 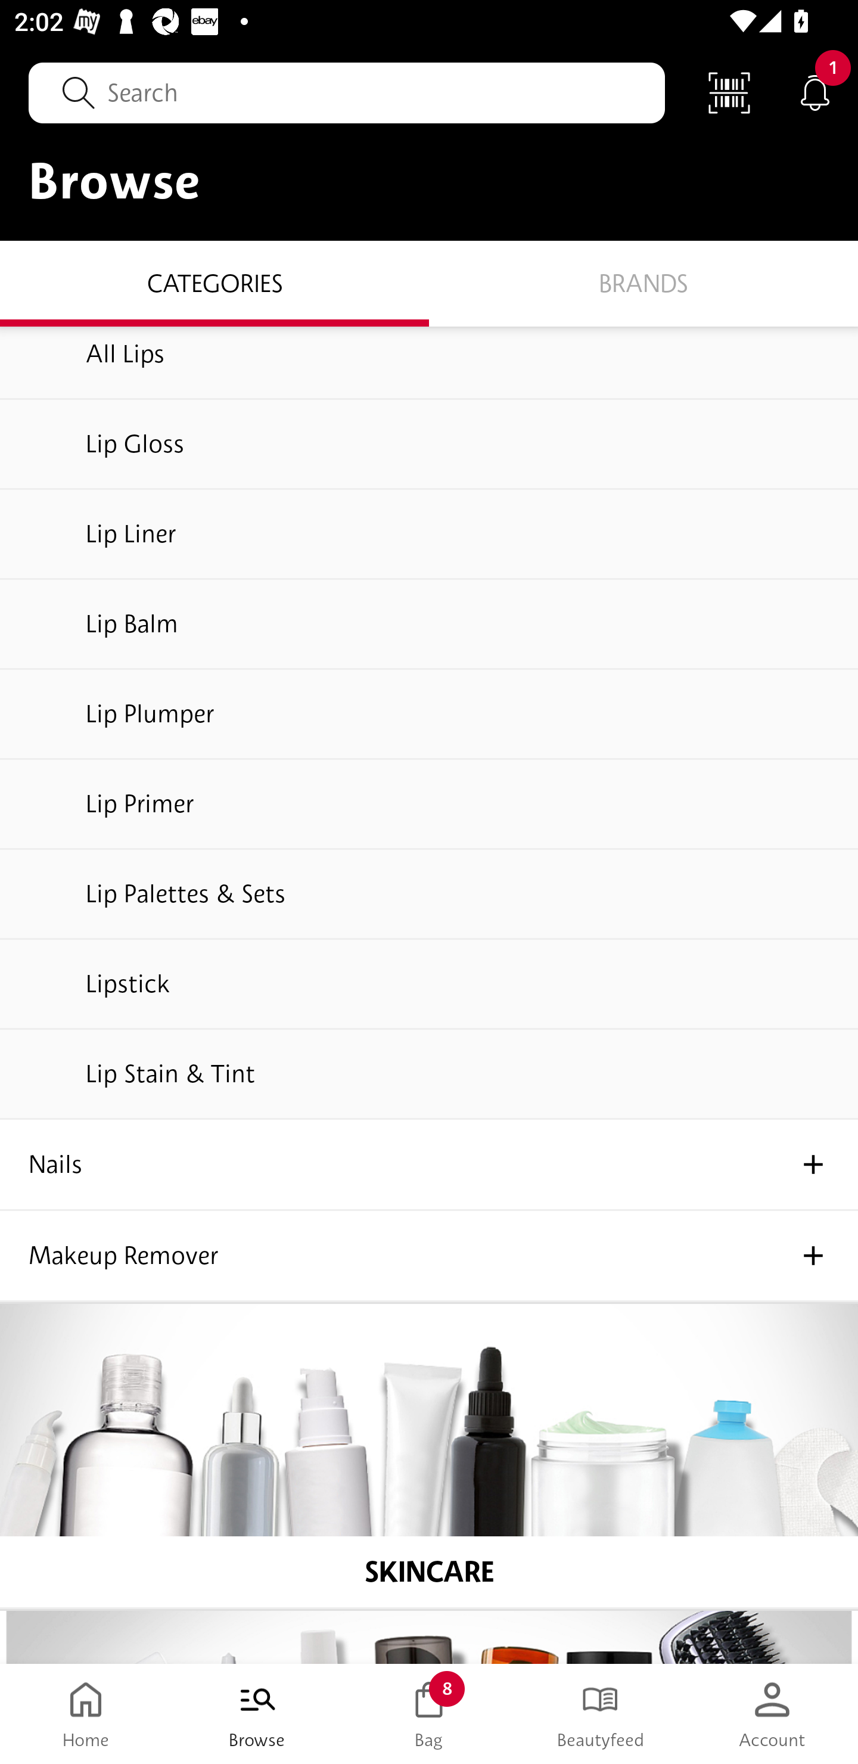 I want to click on Nails, so click(x=429, y=1164).